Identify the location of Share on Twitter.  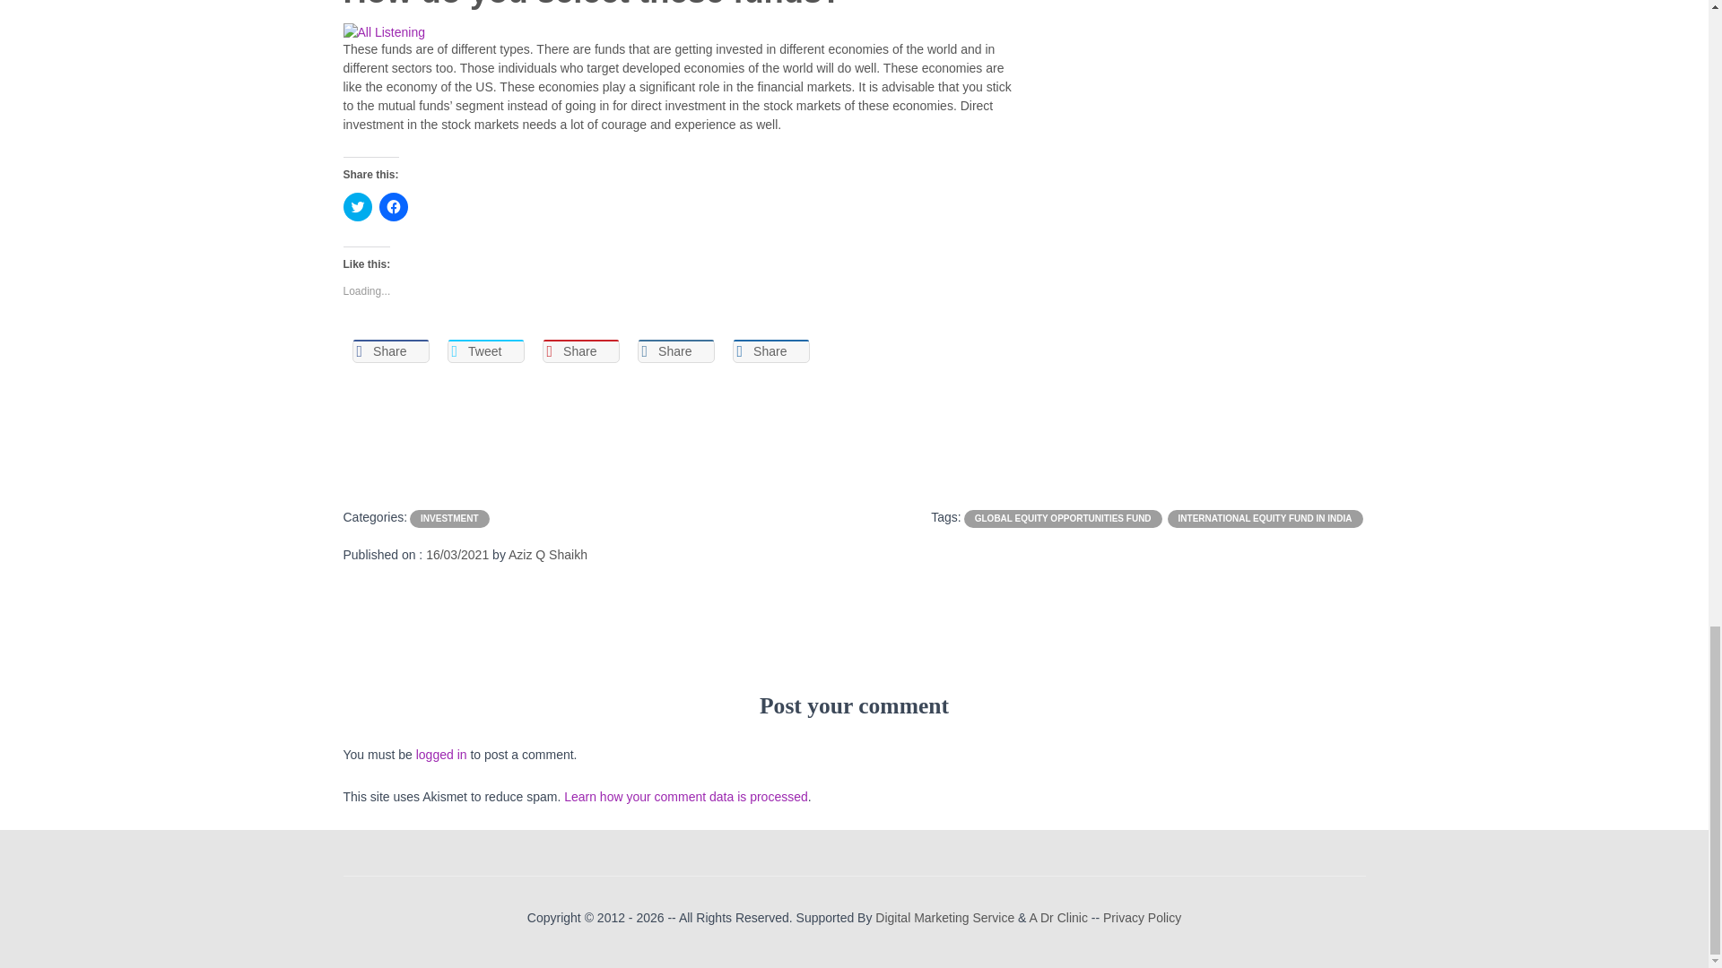
(484, 351).